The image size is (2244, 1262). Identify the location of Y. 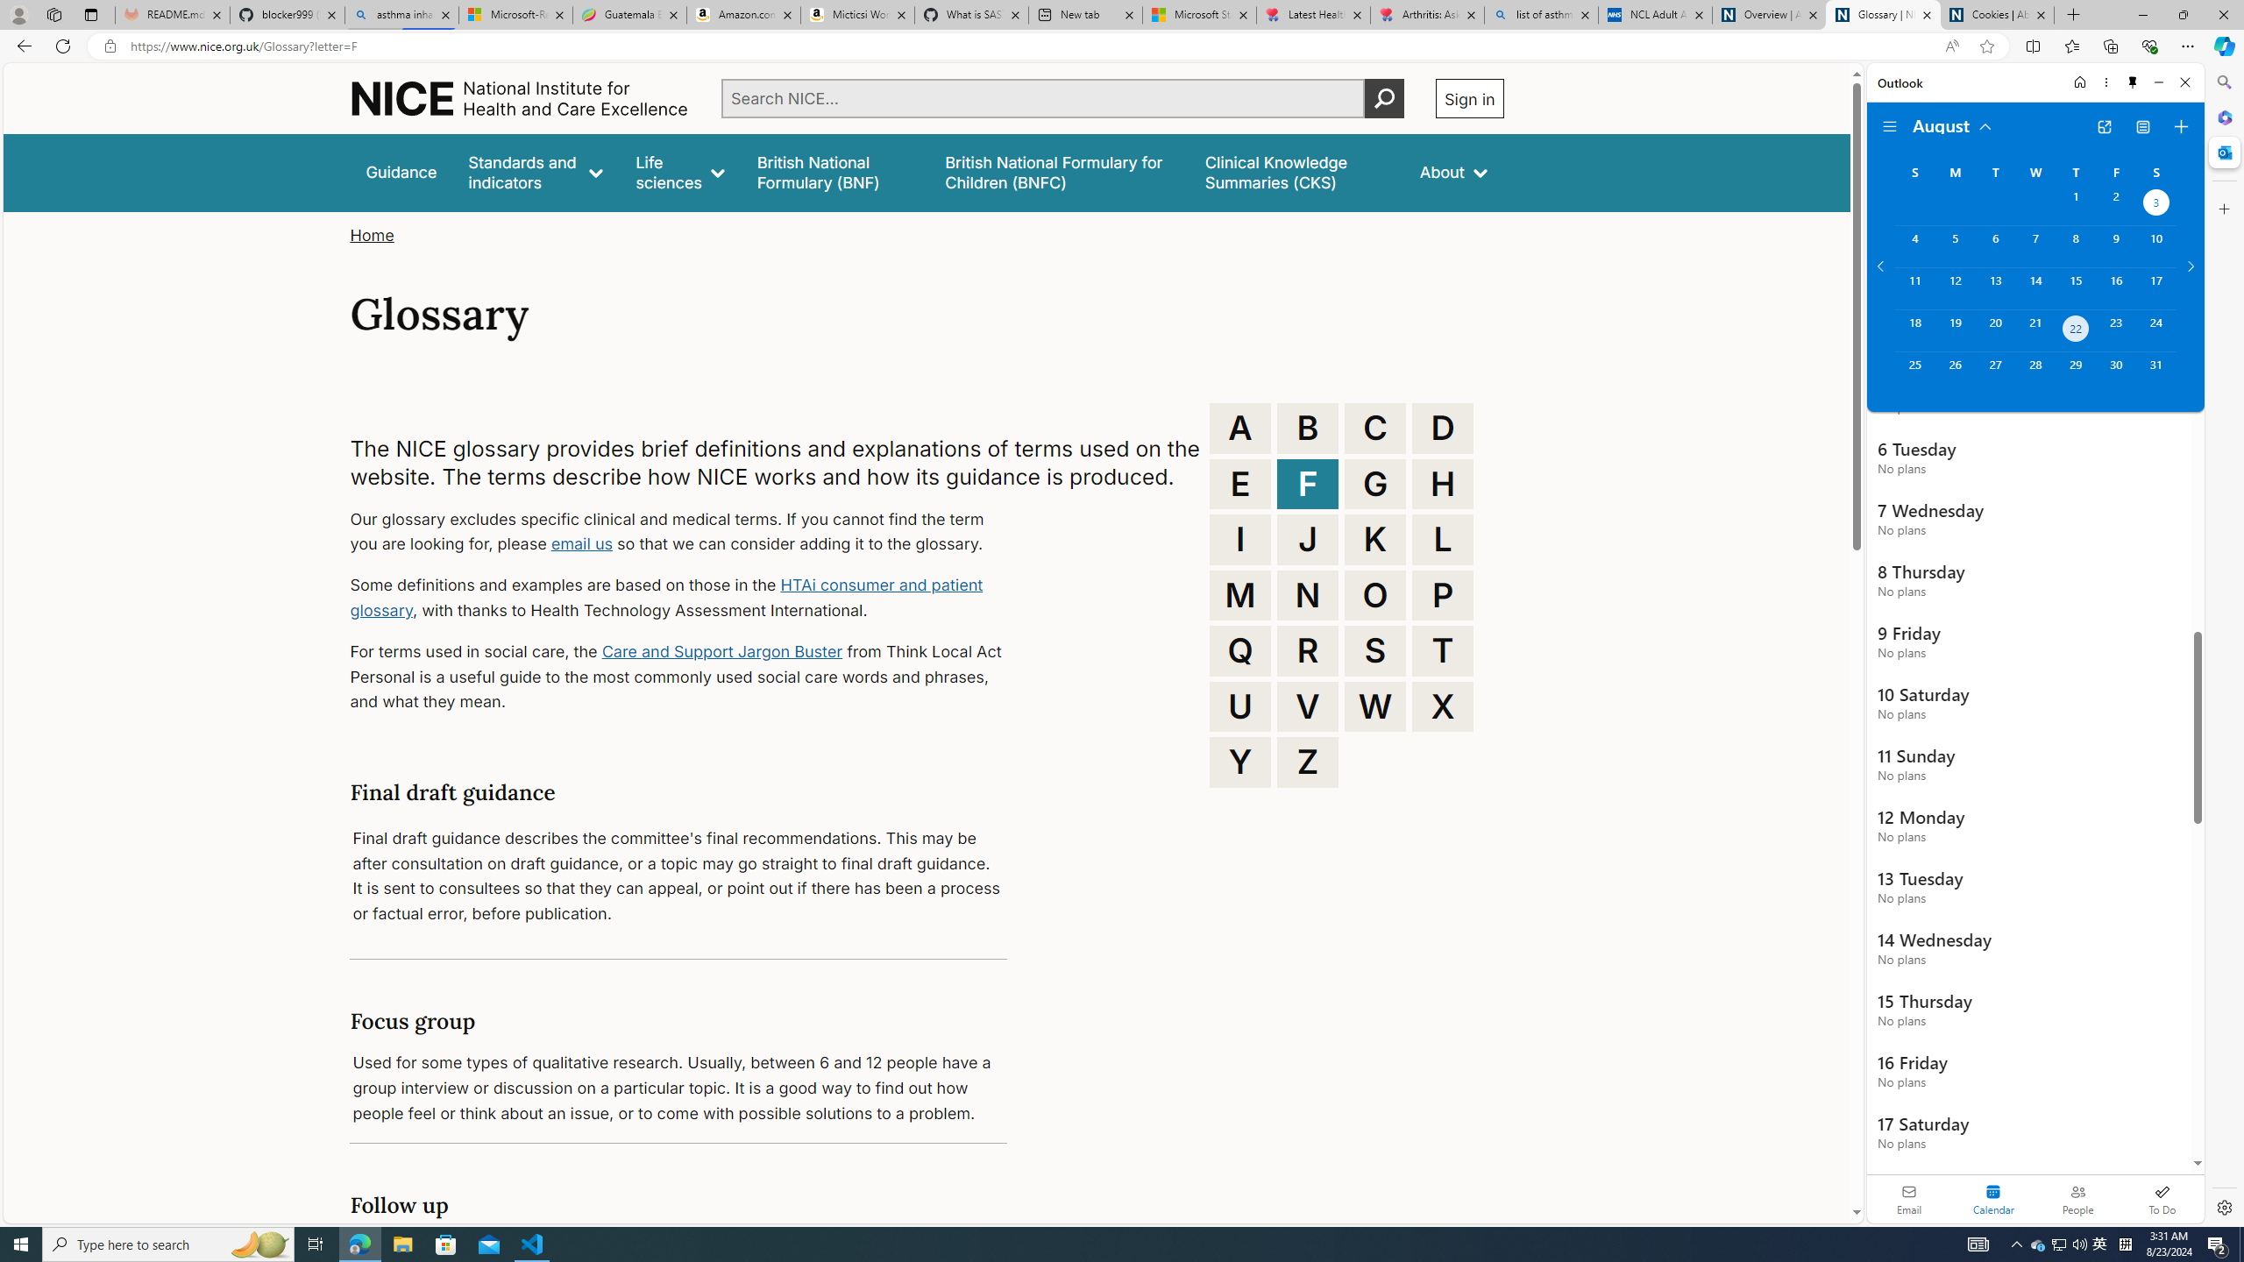
(1240, 762).